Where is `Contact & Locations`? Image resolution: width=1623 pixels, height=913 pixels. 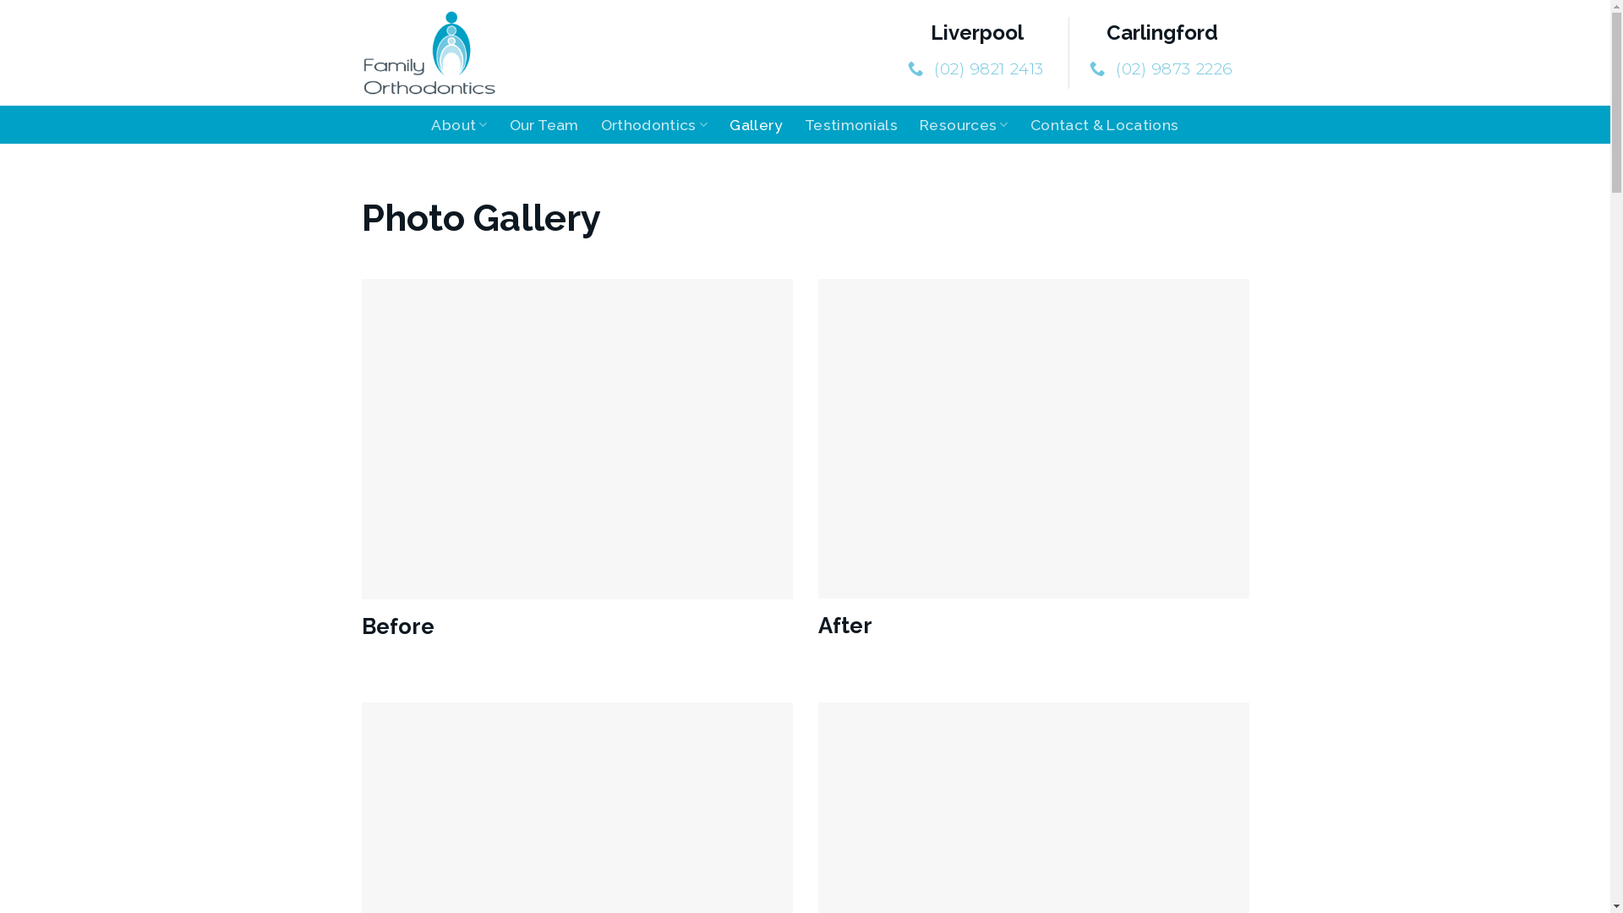 Contact & Locations is located at coordinates (1105, 125).